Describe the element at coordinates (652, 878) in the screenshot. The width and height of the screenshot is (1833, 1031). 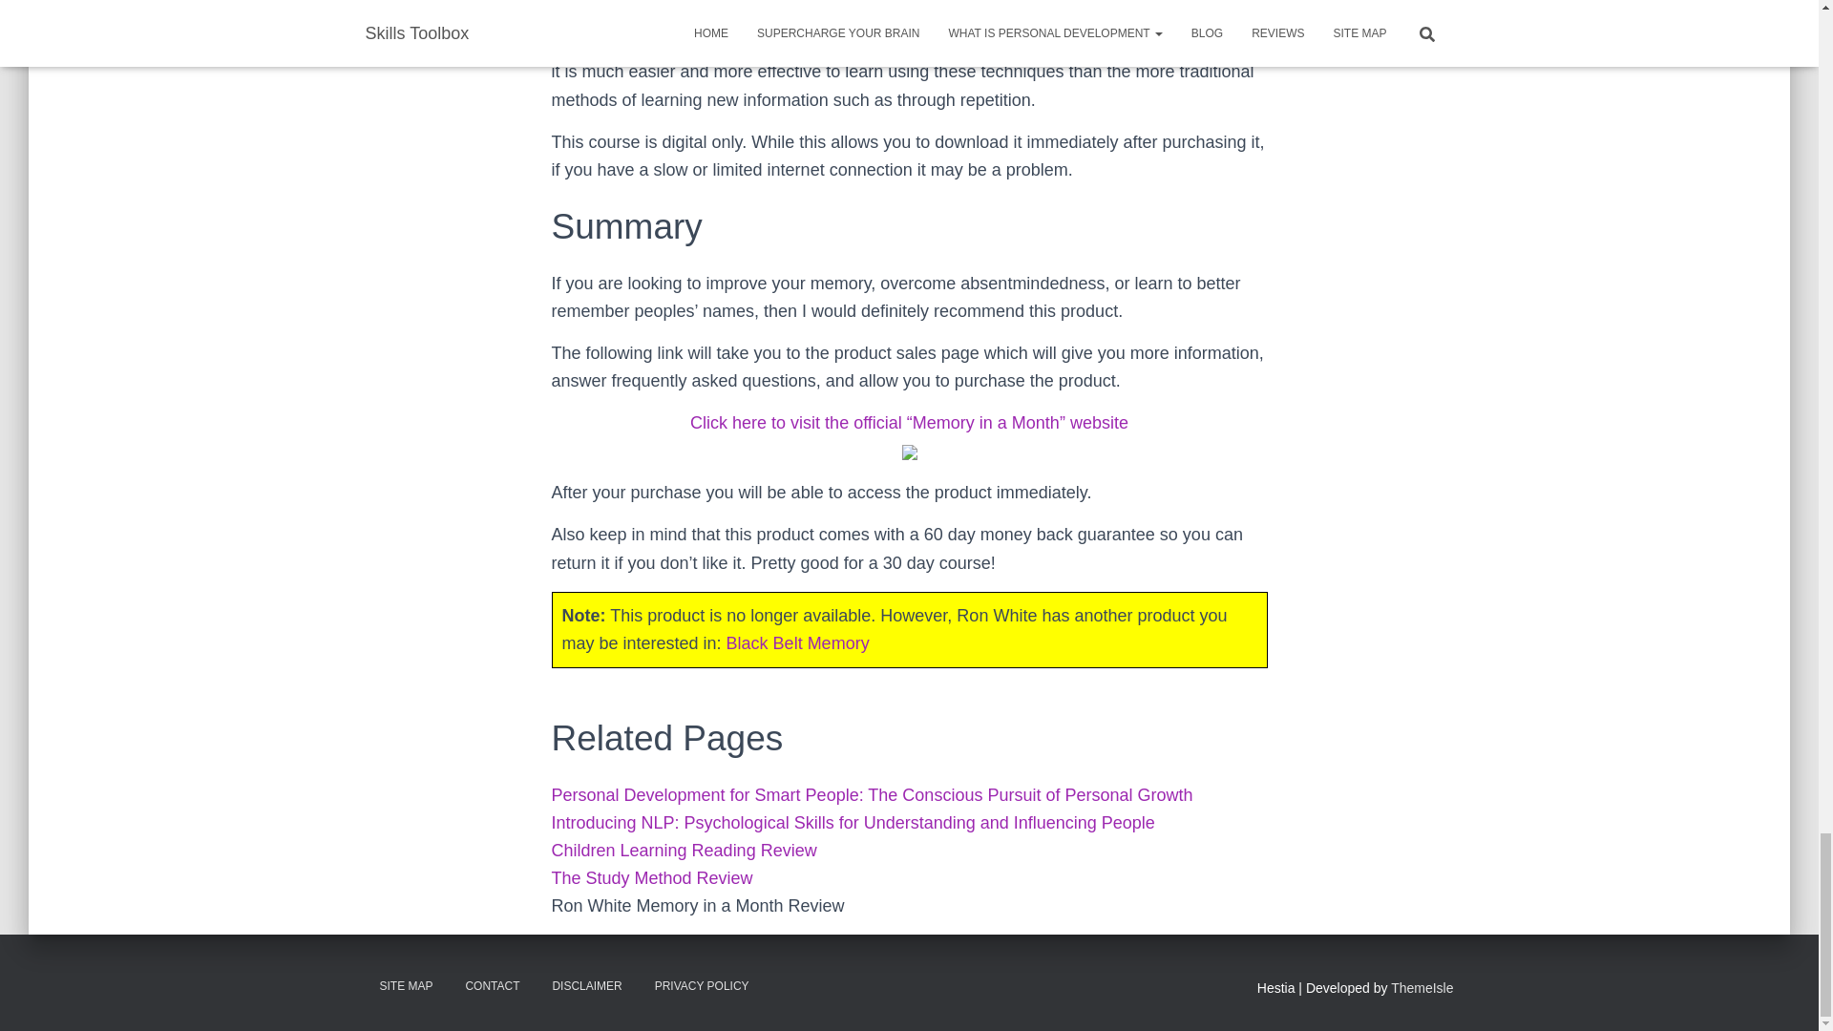
I see `The Study Method Review` at that location.